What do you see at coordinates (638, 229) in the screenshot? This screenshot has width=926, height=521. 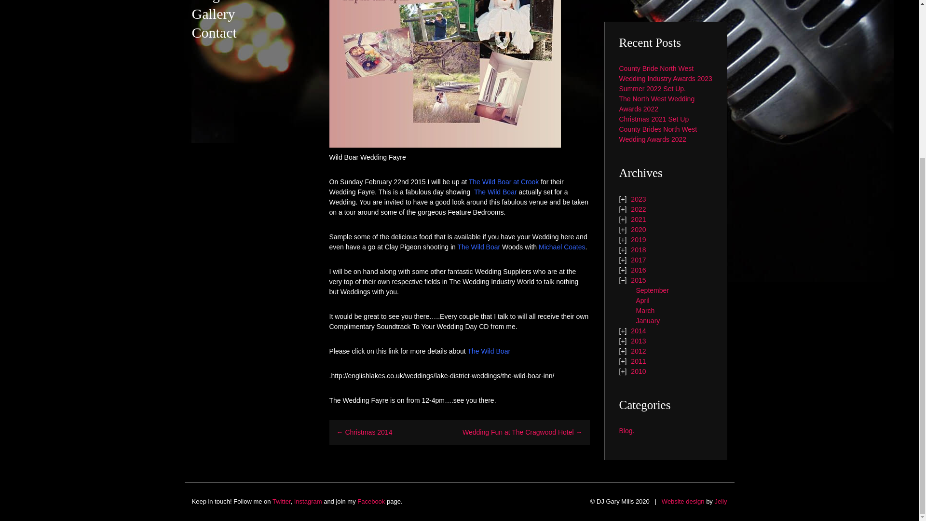 I see `2020` at bounding box center [638, 229].